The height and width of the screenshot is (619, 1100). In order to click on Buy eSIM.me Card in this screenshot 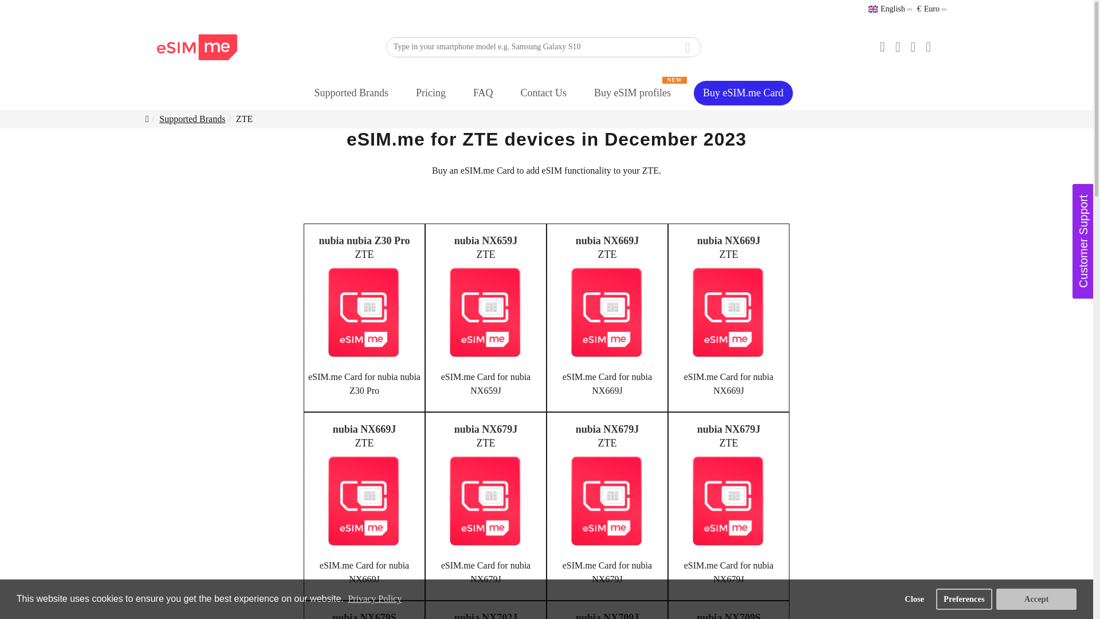, I will do `click(742, 92)`.